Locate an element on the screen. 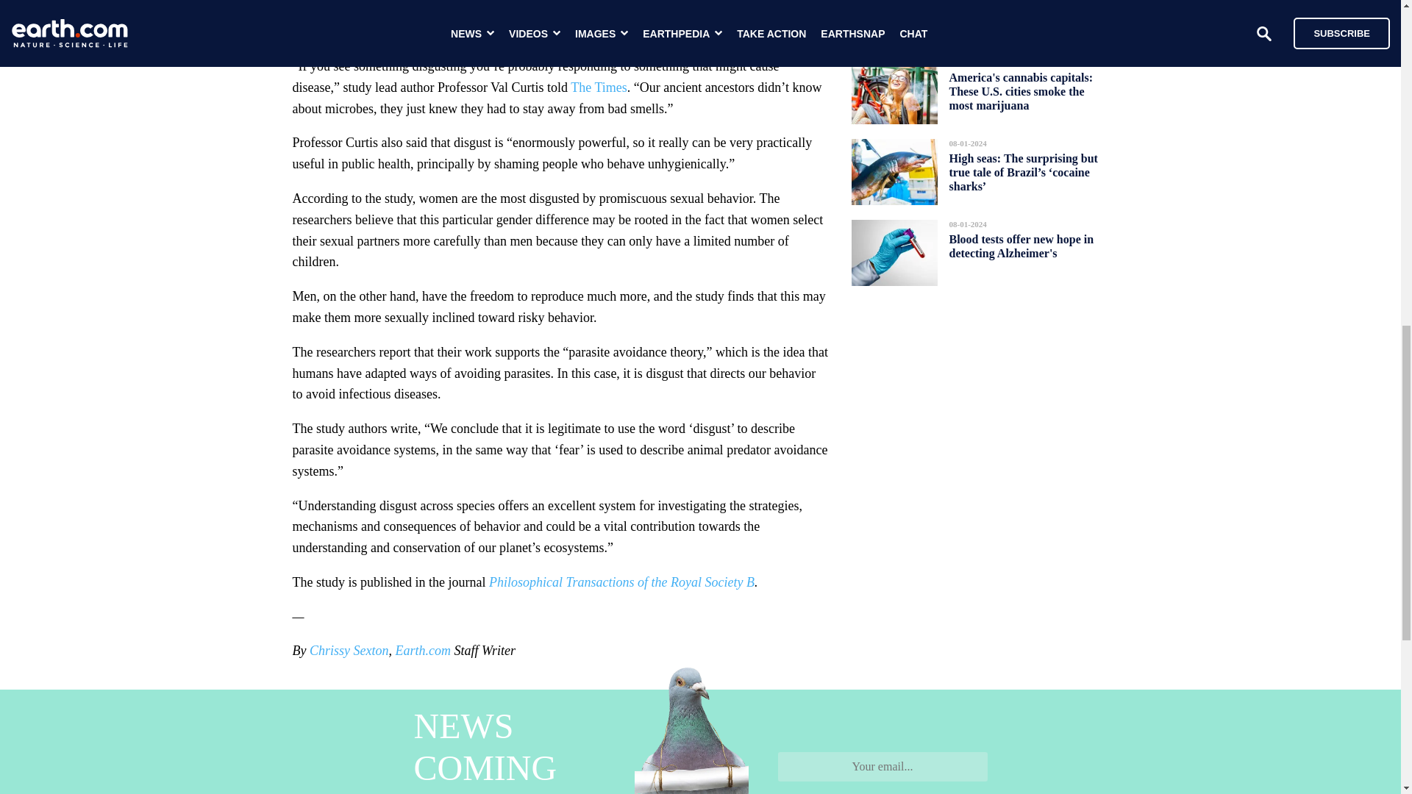 The image size is (1412, 794). The Times is located at coordinates (599, 87).